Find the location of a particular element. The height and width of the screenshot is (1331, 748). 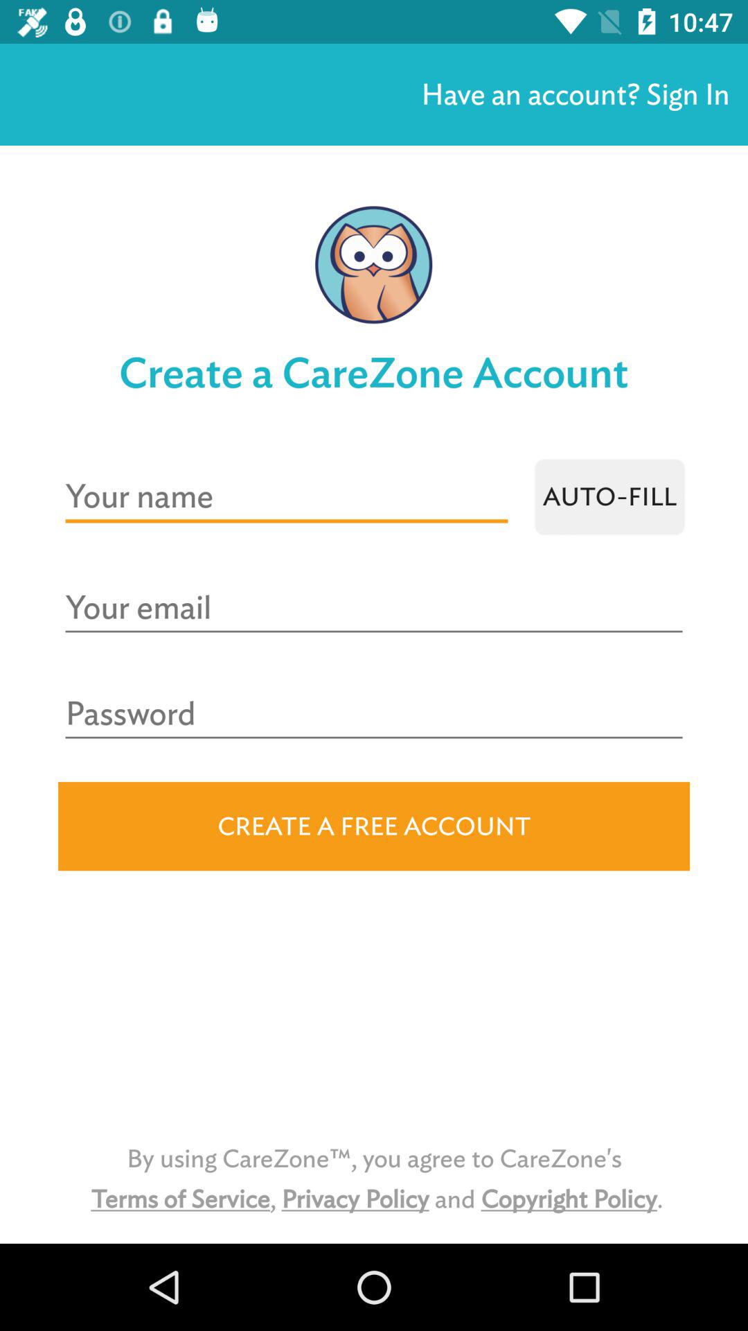

select by using carezone icon is located at coordinates (374, 1178).